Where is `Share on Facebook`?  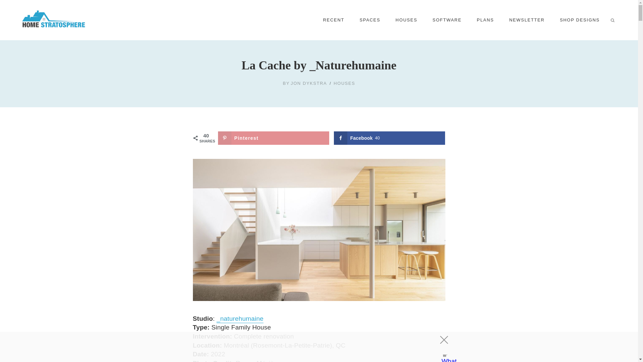 Share on Facebook is located at coordinates (389, 138).